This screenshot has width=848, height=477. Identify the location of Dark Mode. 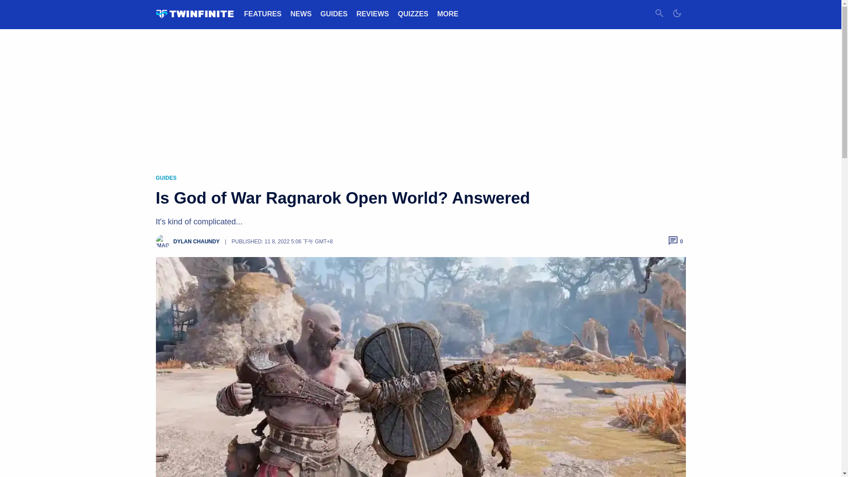
(677, 14).